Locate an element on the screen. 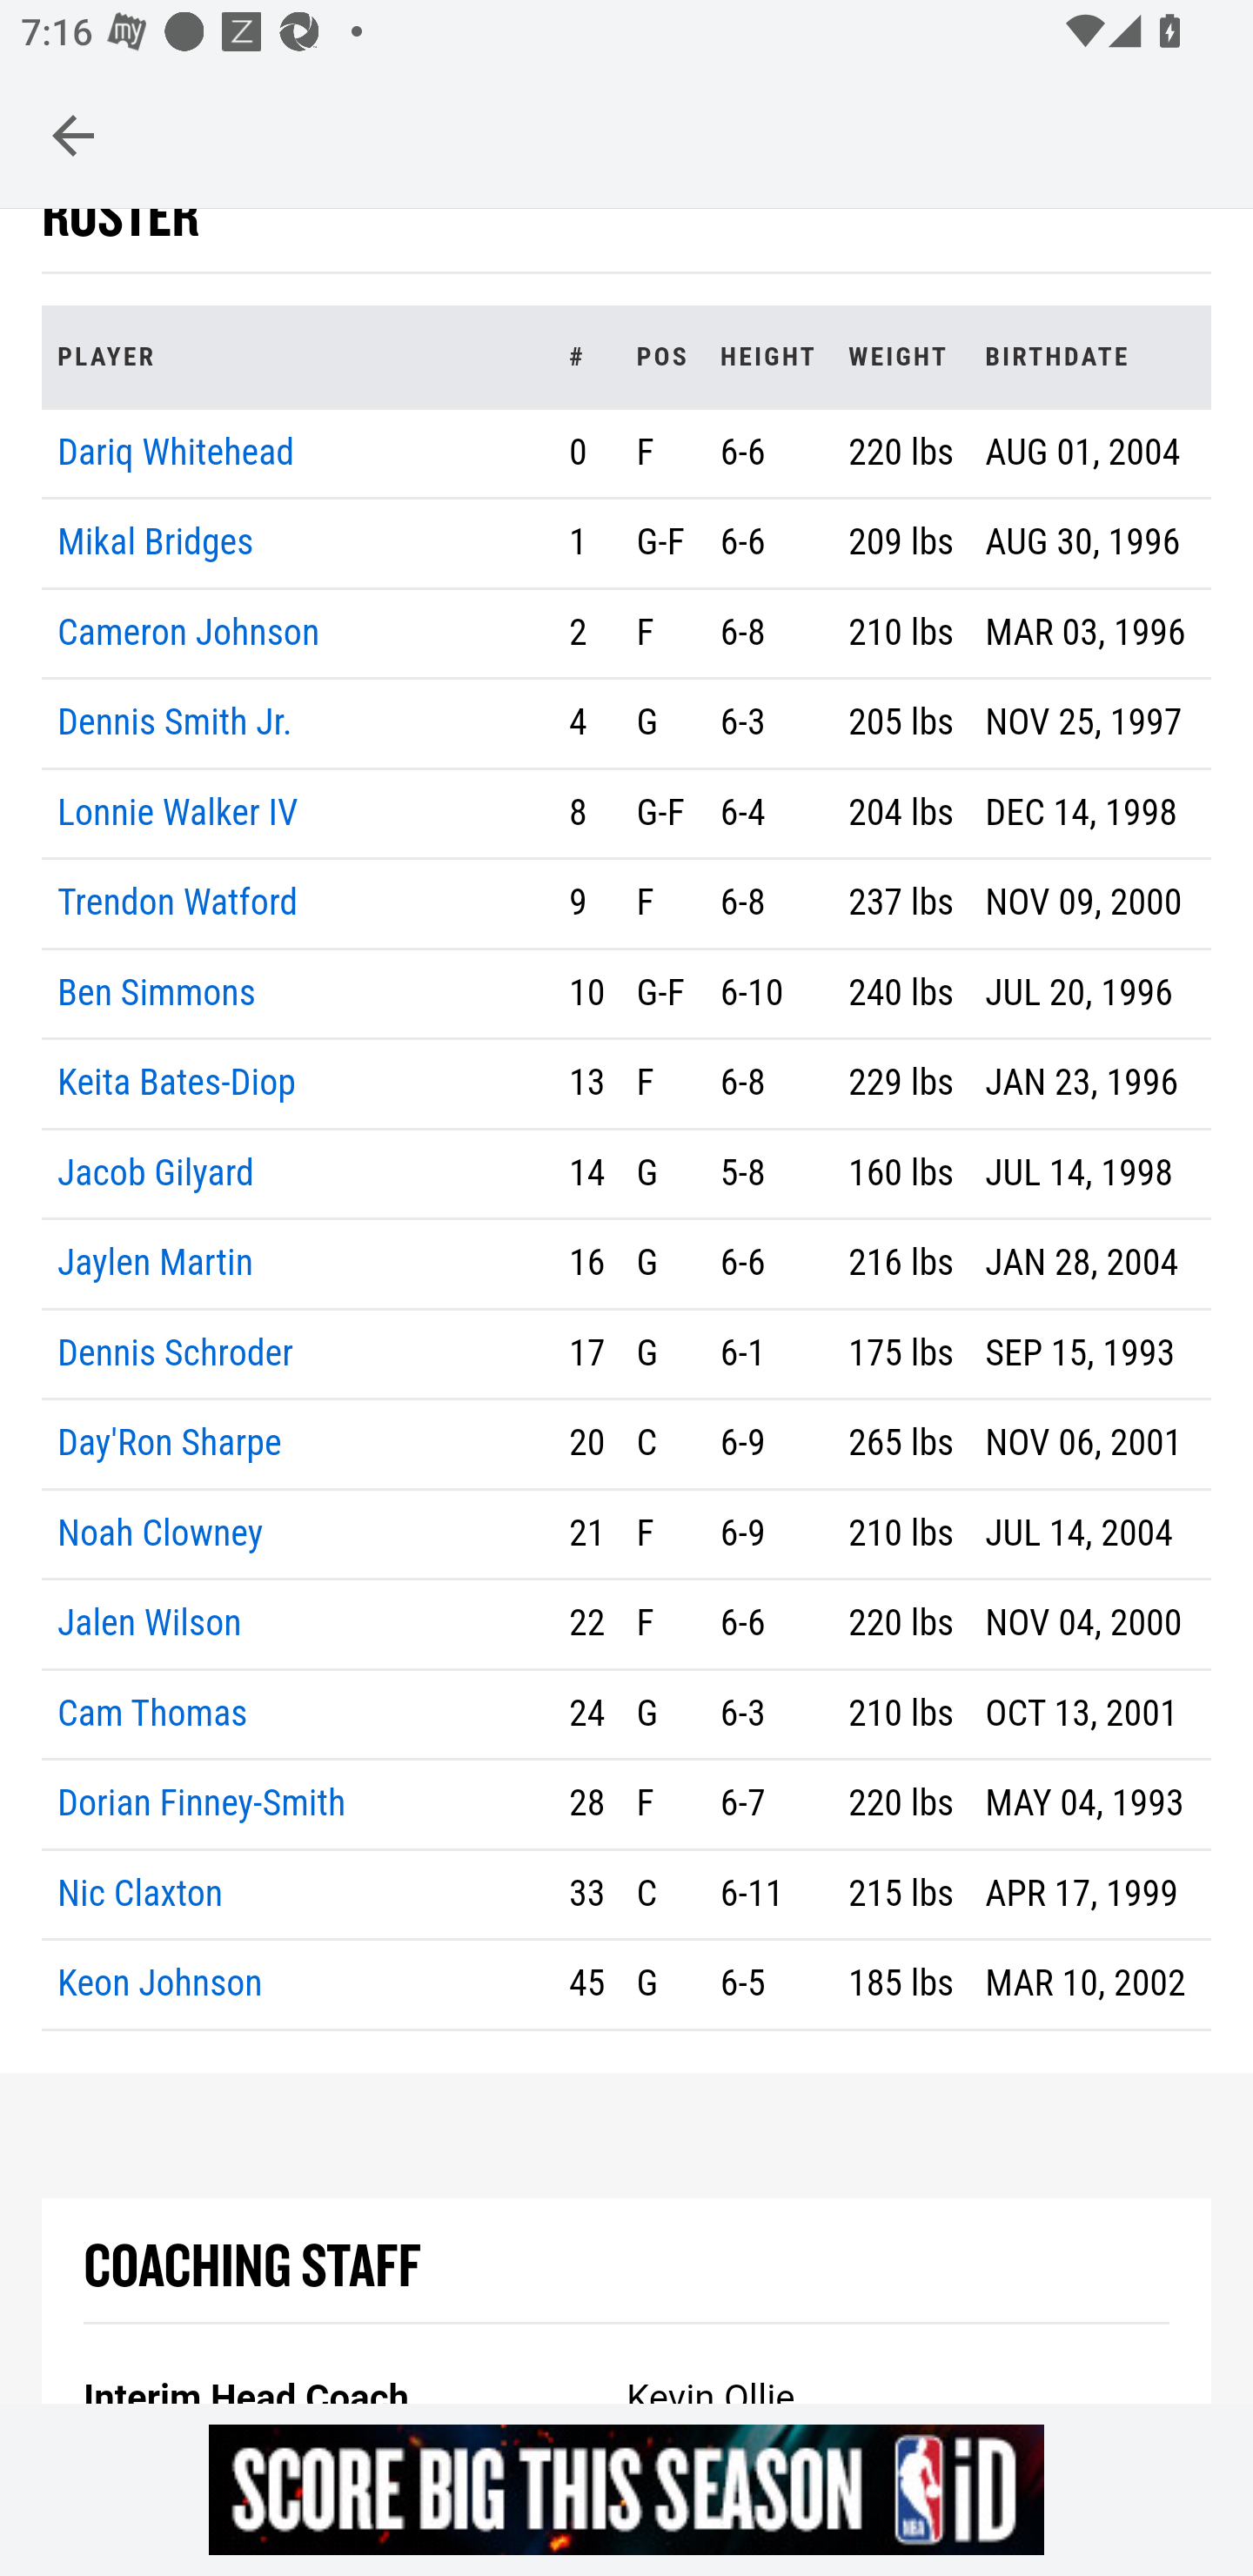 The image size is (1253, 2576). Keon Johnson is located at coordinates (160, 1984).